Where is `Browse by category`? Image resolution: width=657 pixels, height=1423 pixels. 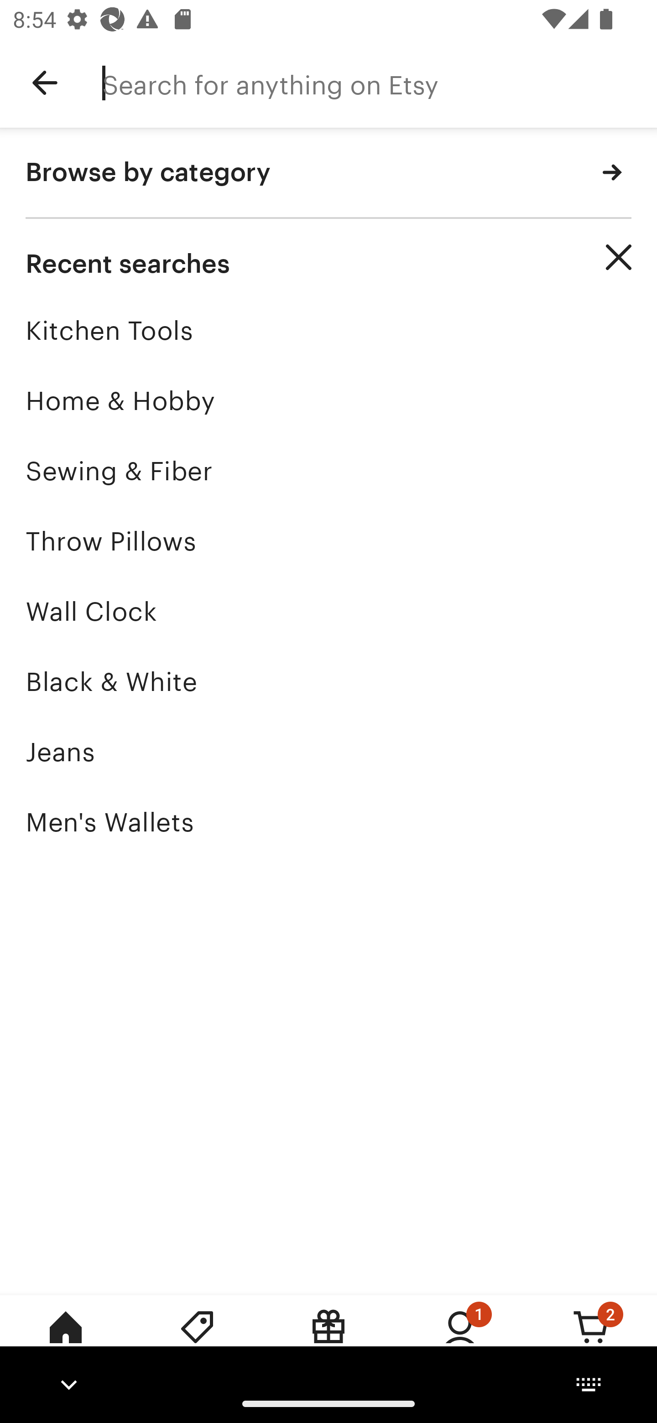 Browse by category is located at coordinates (328, 173).